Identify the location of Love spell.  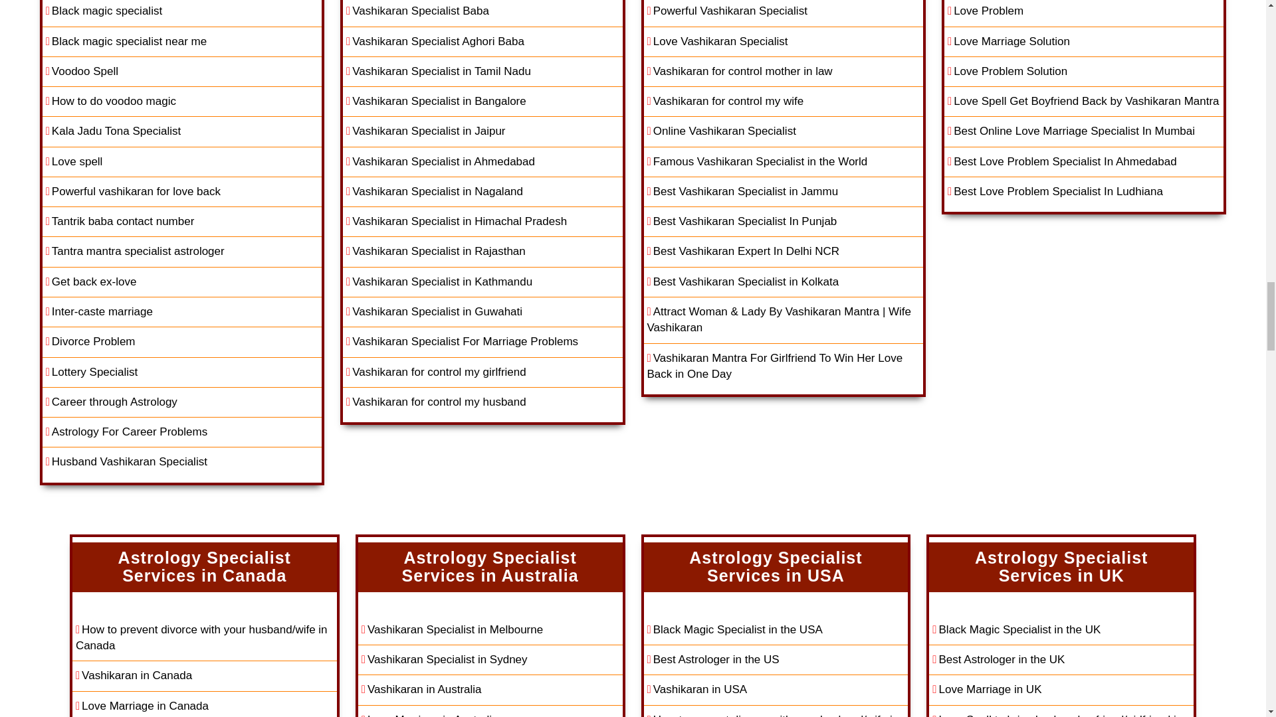
(181, 162).